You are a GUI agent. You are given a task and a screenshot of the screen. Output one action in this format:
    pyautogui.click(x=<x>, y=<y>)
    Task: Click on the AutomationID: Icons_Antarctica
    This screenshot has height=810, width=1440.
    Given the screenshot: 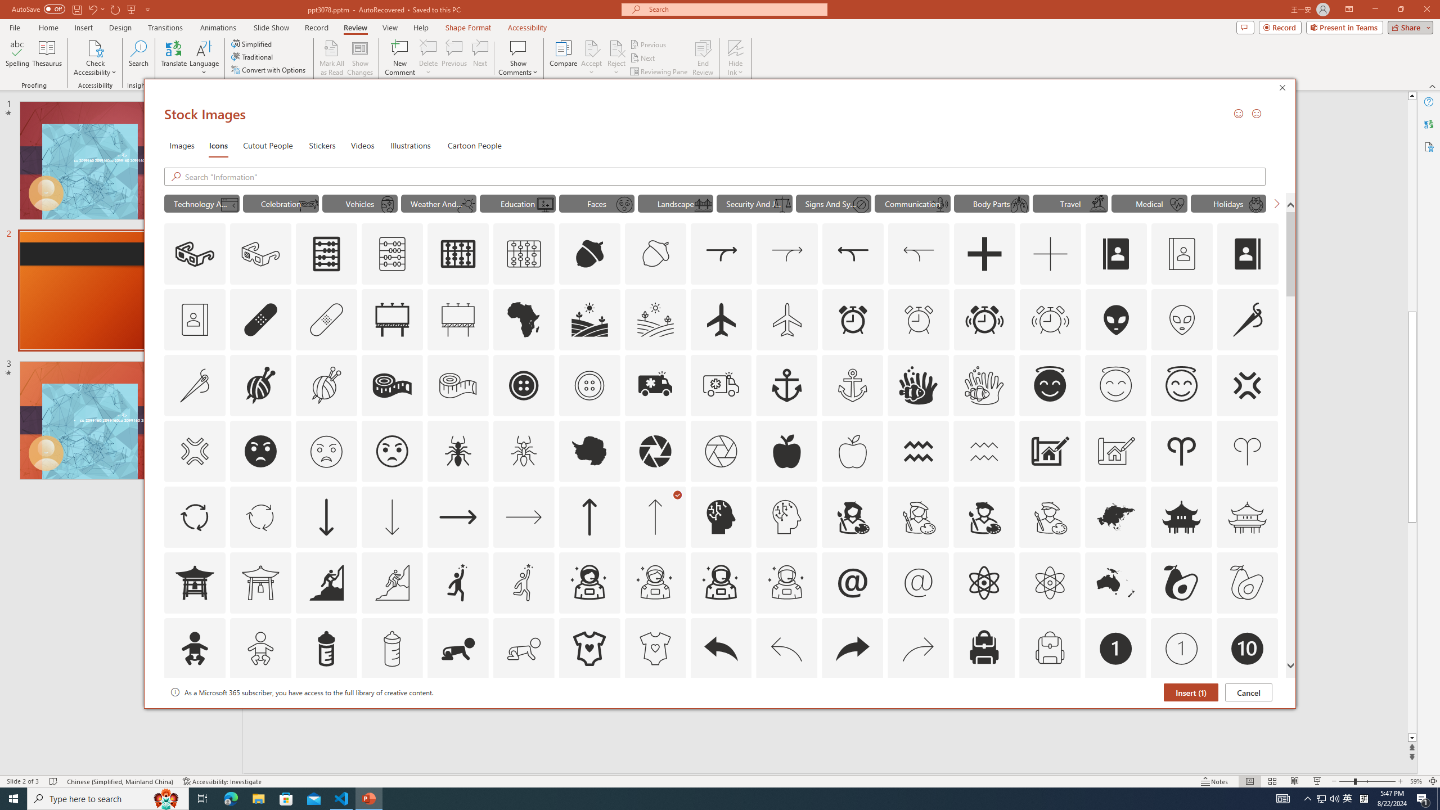 What is the action you would take?
    pyautogui.click(x=588, y=451)
    